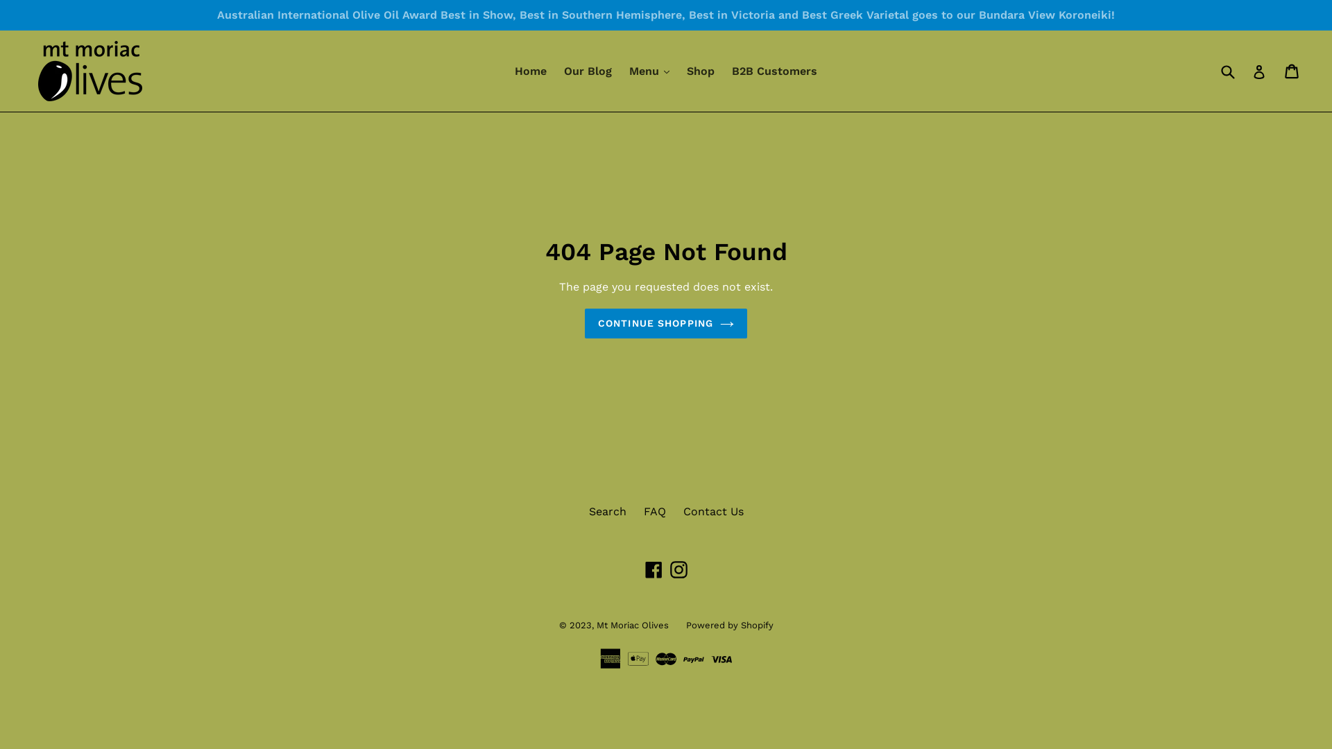 This screenshot has height=749, width=1332. What do you see at coordinates (1259, 71) in the screenshot?
I see `Log in` at bounding box center [1259, 71].